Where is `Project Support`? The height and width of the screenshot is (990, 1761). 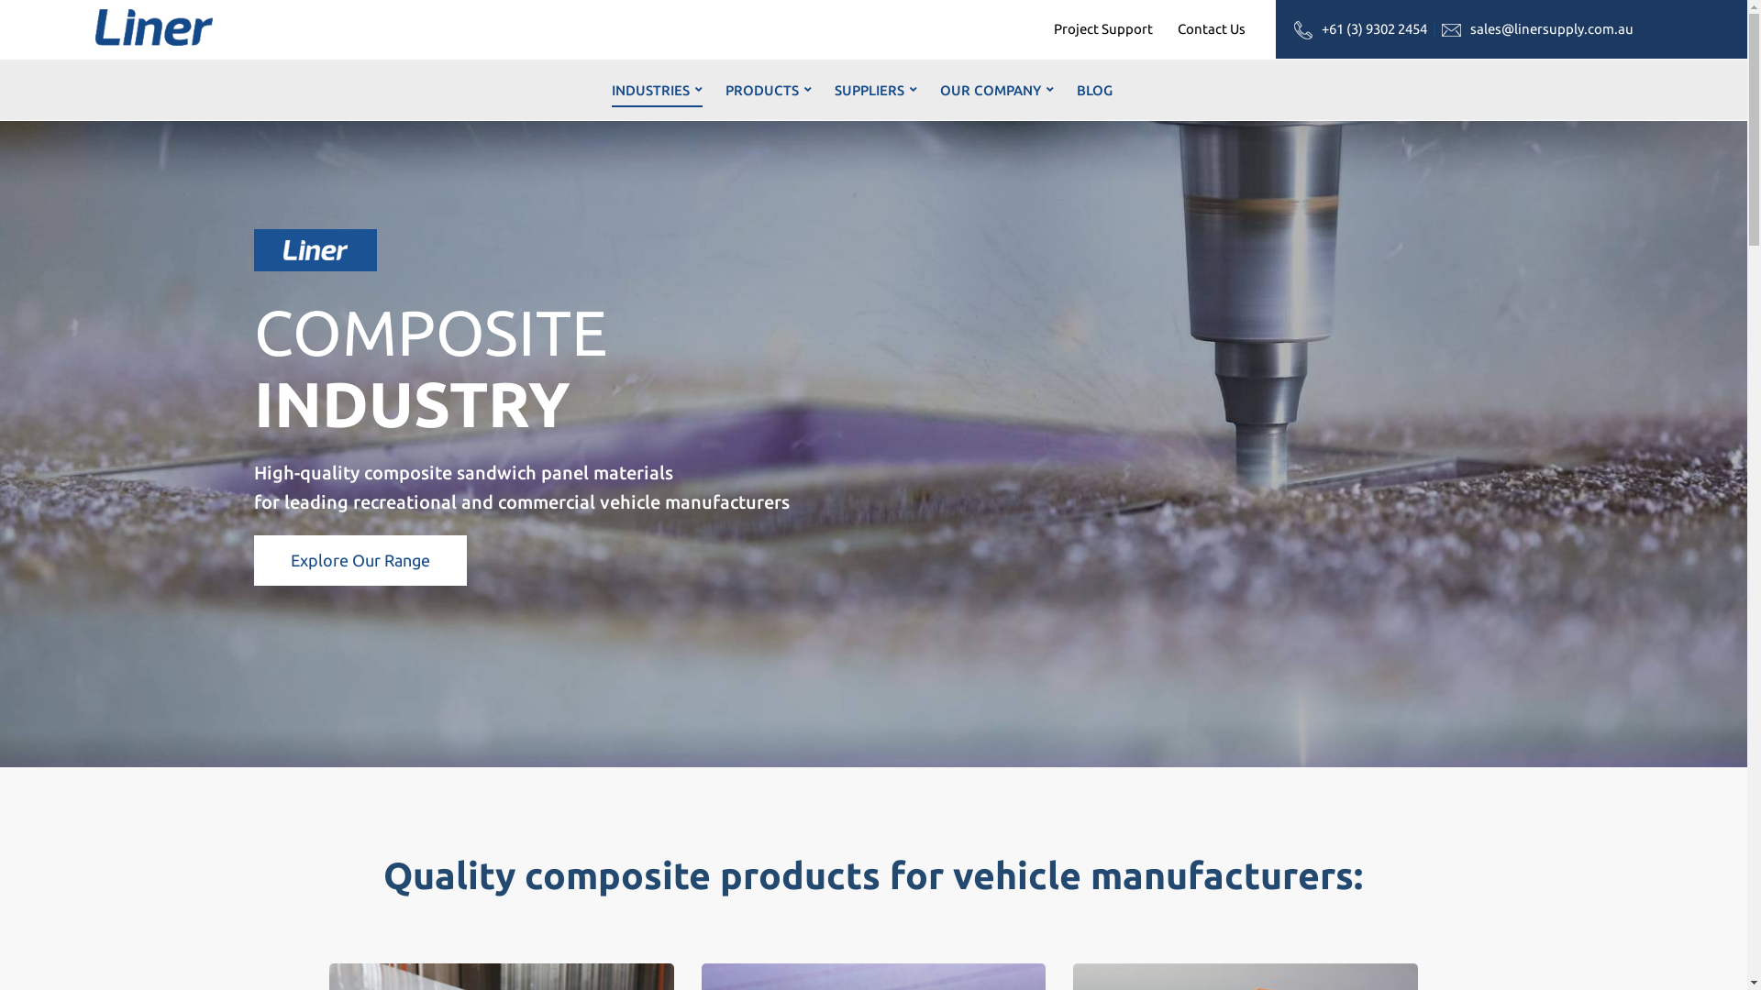
Project Support is located at coordinates (1103, 29).